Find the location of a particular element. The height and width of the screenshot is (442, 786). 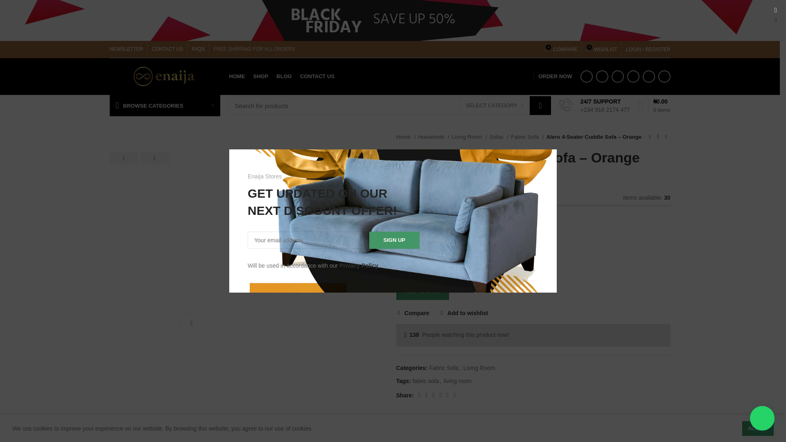

FAQS is located at coordinates (602, 49).